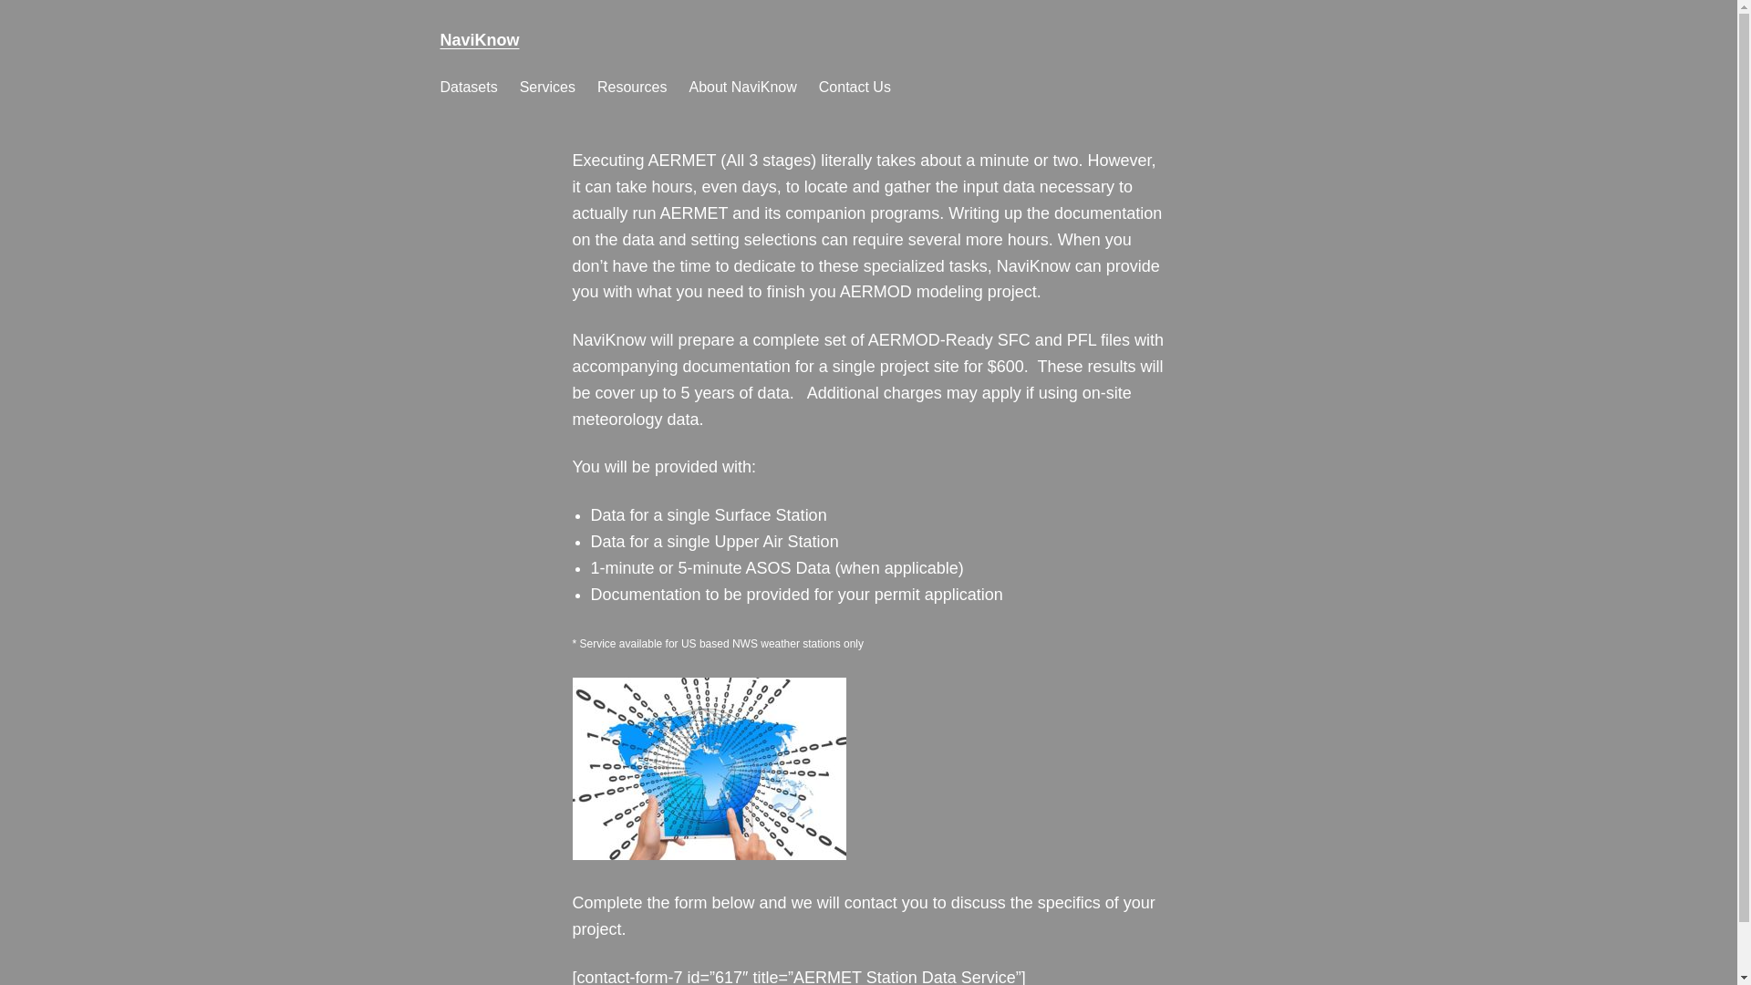 Image resolution: width=1751 pixels, height=985 pixels. What do you see at coordinates (478, 40) in the screenshot?
I see `NaviKnow` at bounding box center [478, 40].